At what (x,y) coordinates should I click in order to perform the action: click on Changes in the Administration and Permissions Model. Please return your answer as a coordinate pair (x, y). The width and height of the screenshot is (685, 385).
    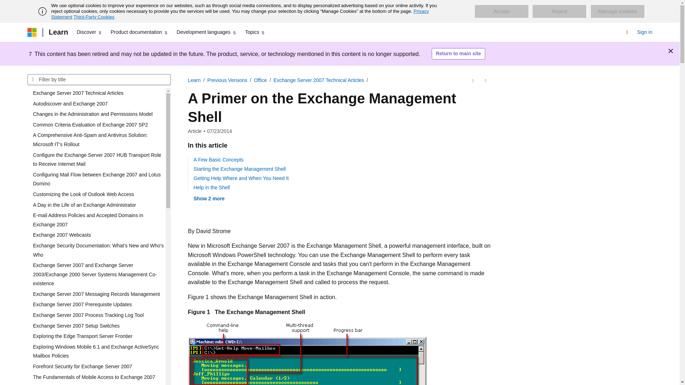
    Looking at the image, I should click on (96, 114).